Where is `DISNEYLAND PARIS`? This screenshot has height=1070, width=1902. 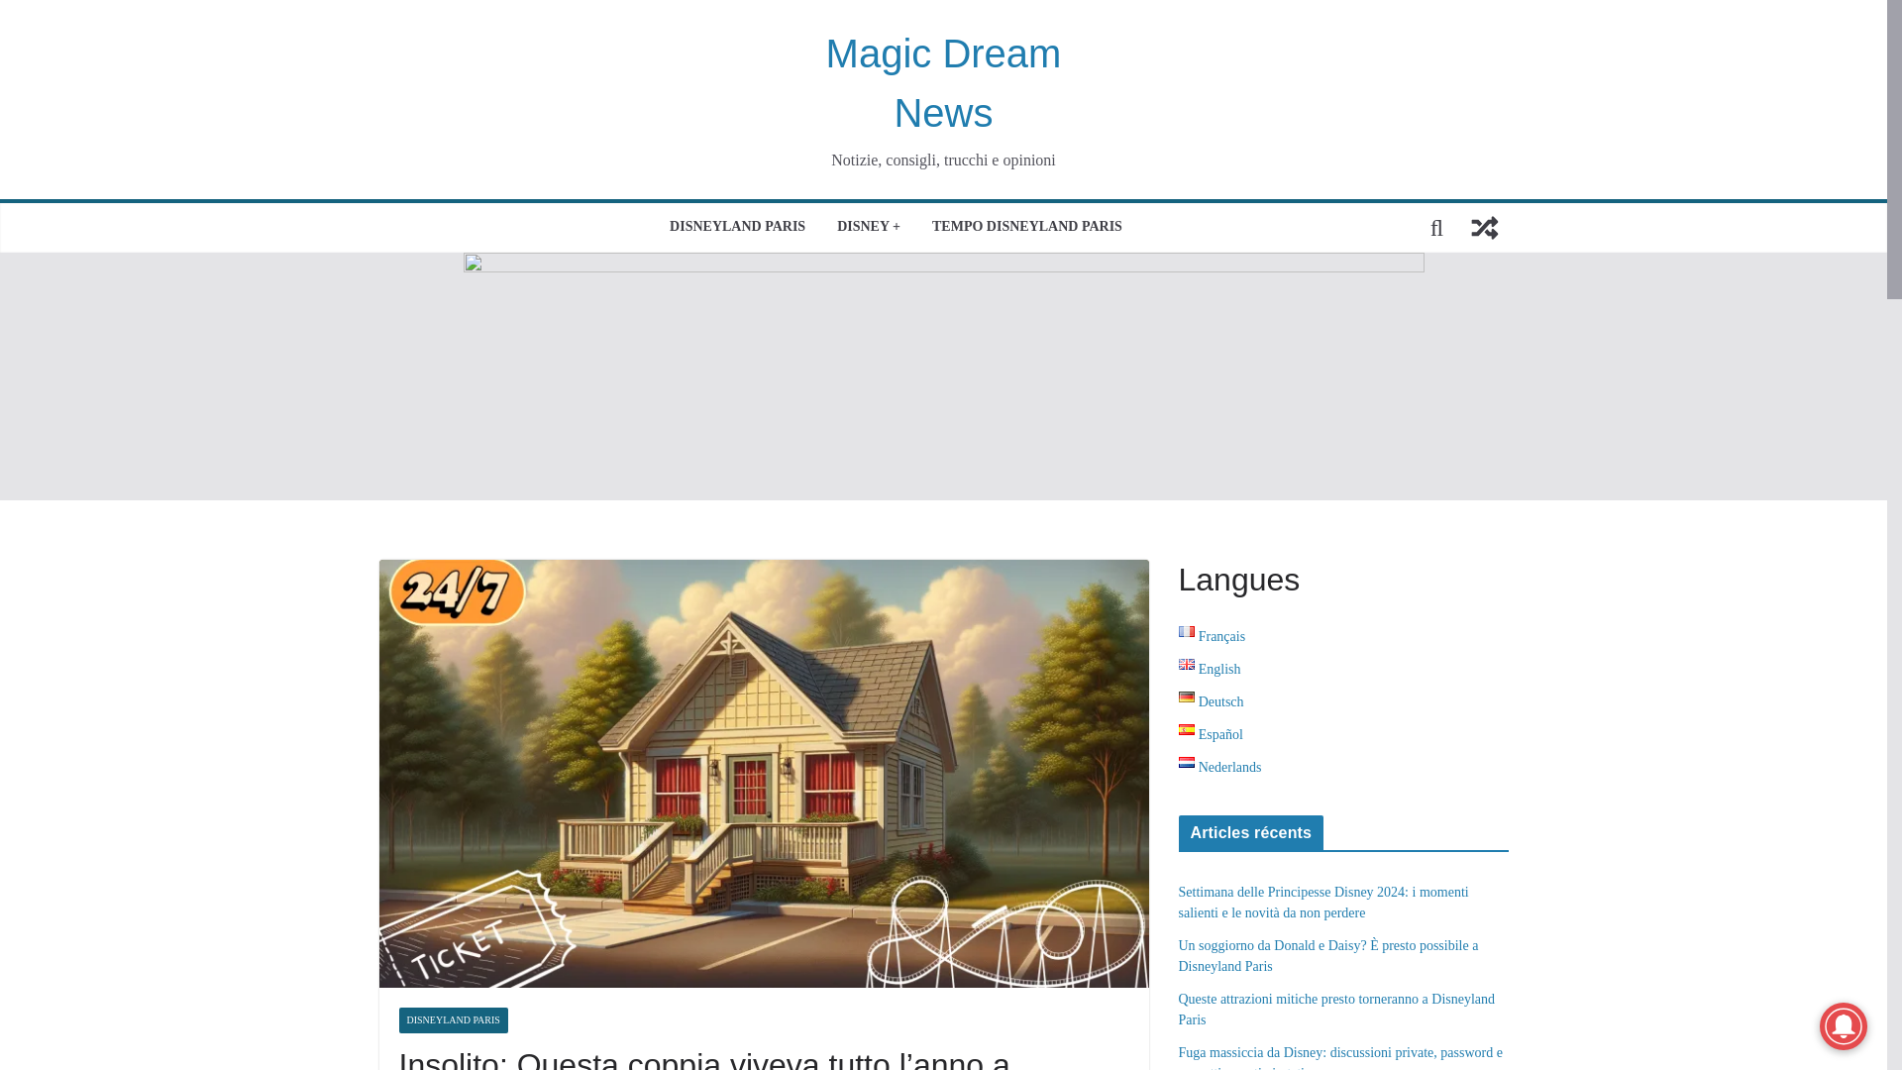
DISNEYLAND PARIS is located at coordinates (452, 1020).